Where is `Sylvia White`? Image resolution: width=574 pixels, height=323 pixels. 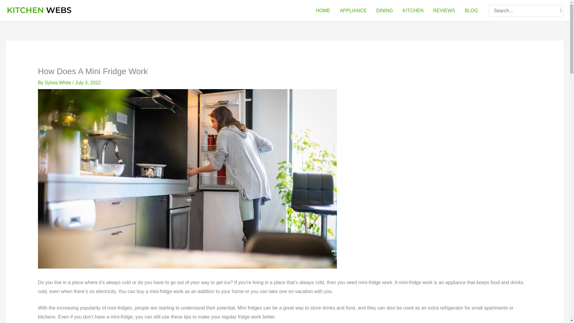
Sylvia White is located at coordinates (58, 83).